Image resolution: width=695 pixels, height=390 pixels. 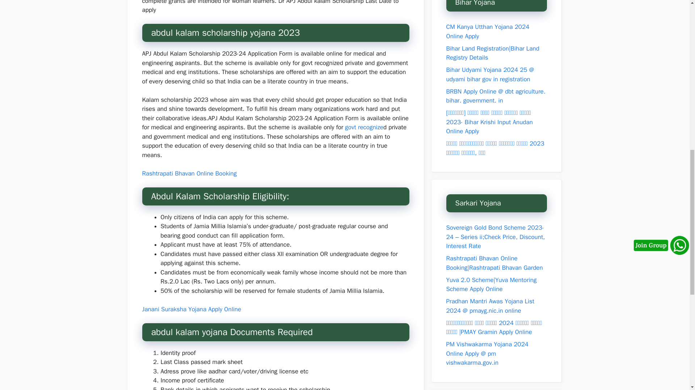 I want to click on Rashtrapati Bhavan Online Booking, so click(x=189, y=173).